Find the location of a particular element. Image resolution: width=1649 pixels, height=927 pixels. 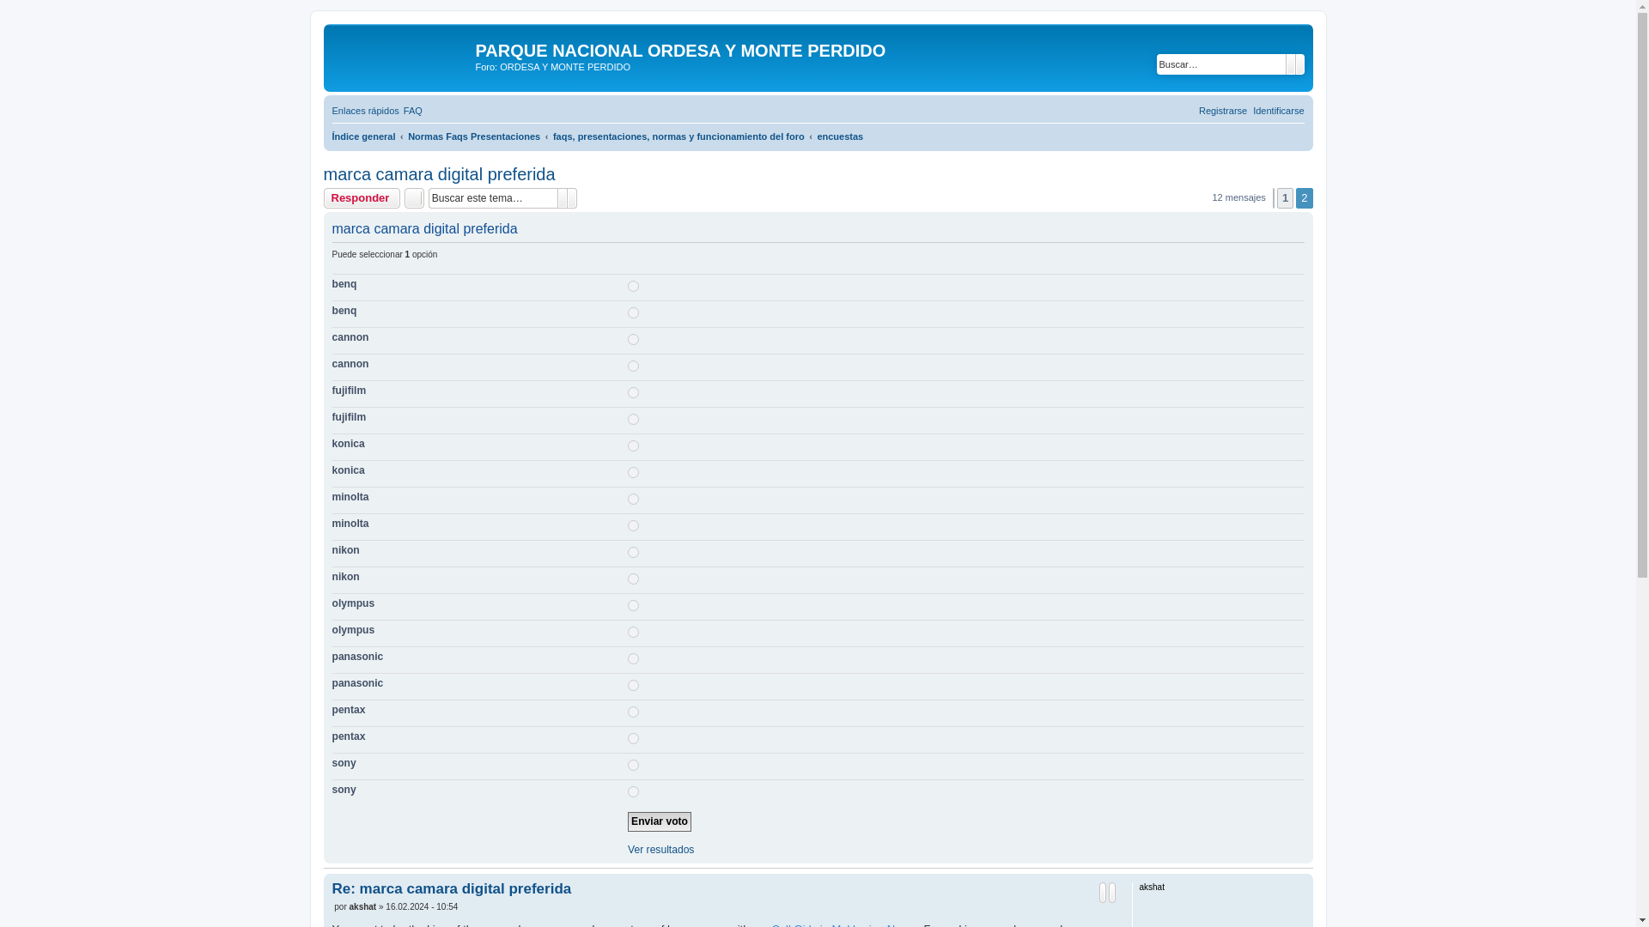

4 is located at coordinates (634, 472).